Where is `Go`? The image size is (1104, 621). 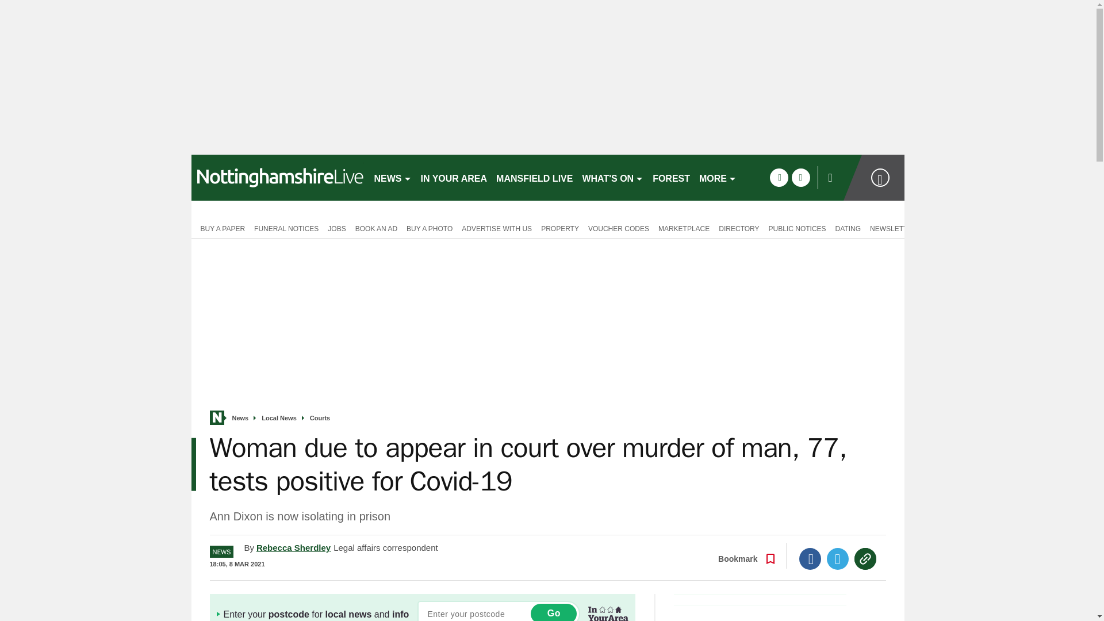 Go is located at coordinates (553, 612).